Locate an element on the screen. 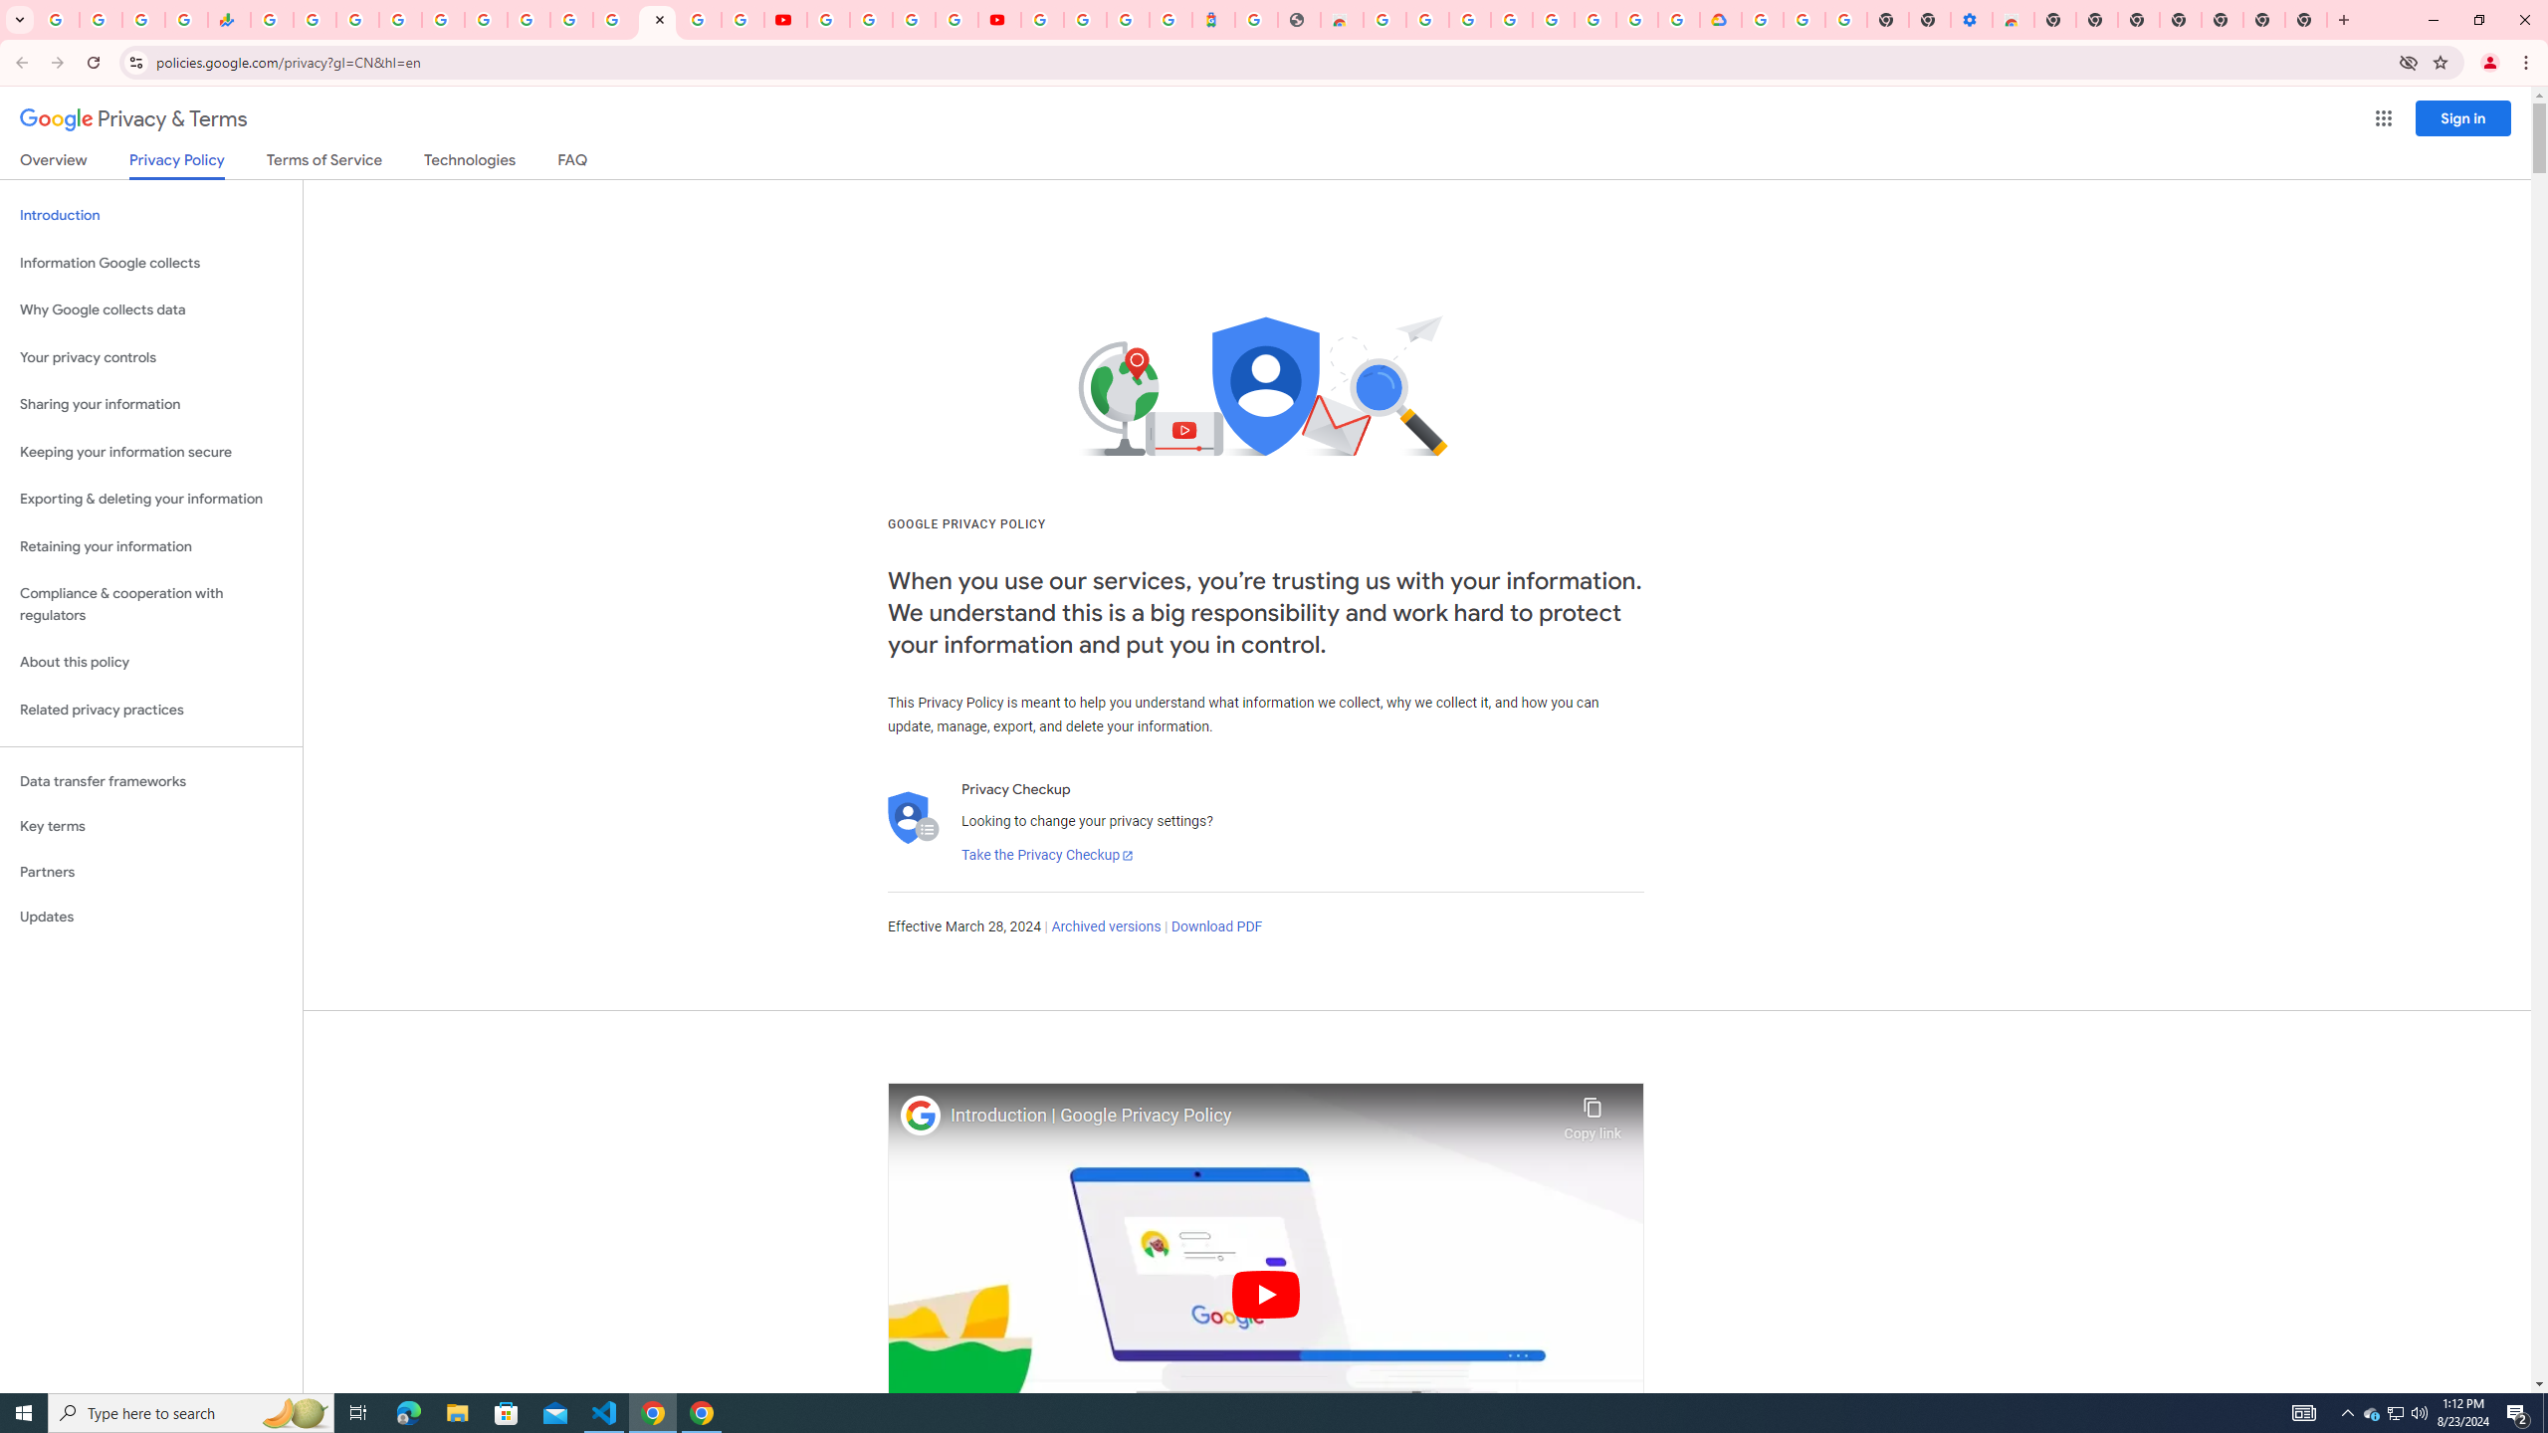 The width and height of the screenshot is (2548, 1433). Sign in - Google Accounts is located at coordinates (1085, 20).